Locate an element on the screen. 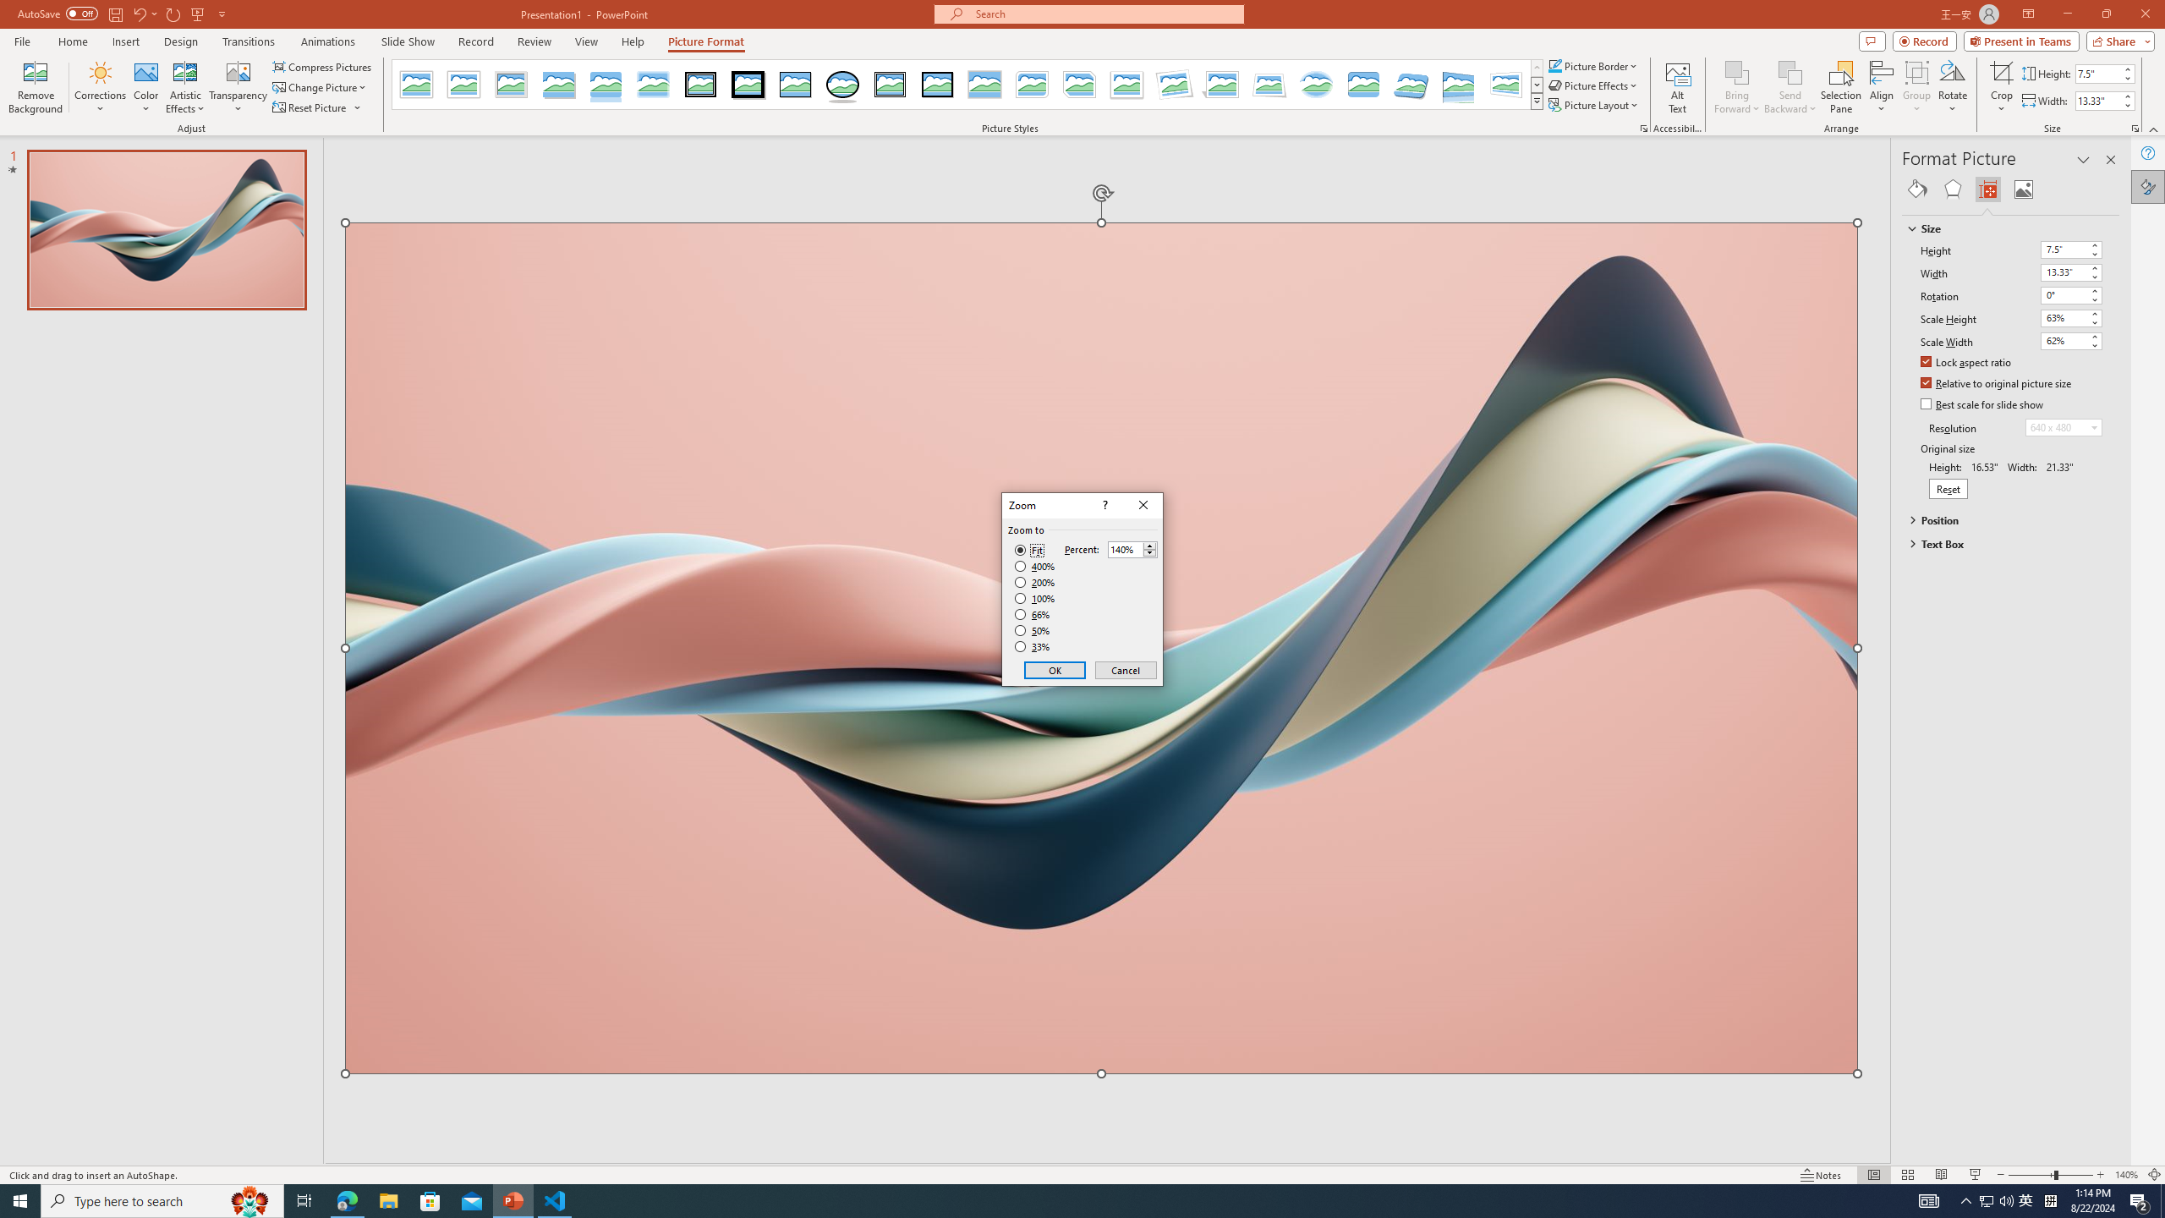 The height and width of the screenshot is (1218, 2165). Beveled Matte, White is located at coordinates (464, 85).